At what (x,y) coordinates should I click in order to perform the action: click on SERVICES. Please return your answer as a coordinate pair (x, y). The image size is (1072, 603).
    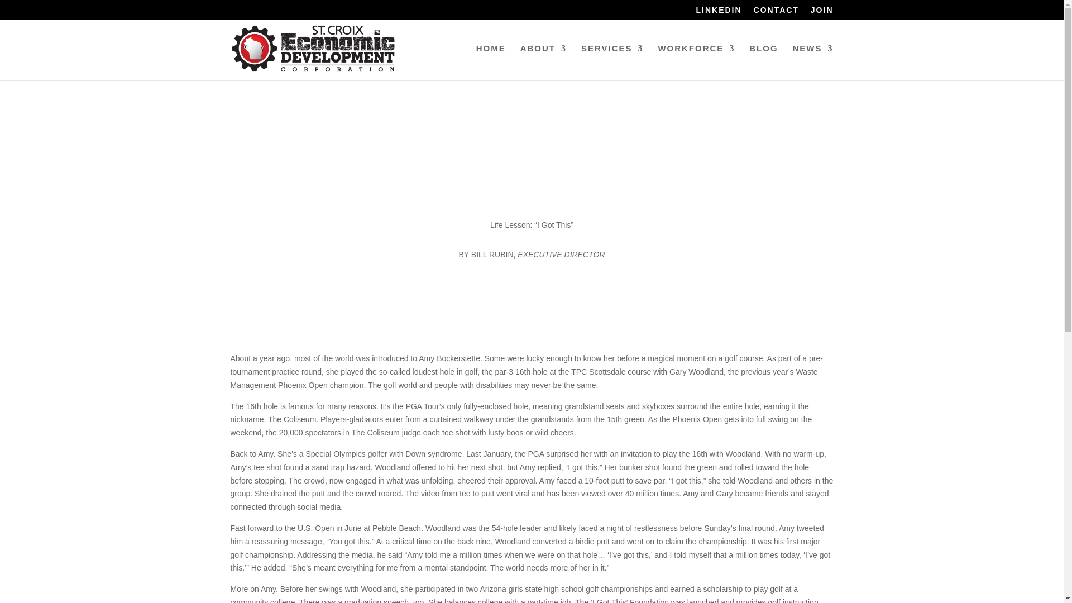
    Looking at the image, I should click on (612, 62).